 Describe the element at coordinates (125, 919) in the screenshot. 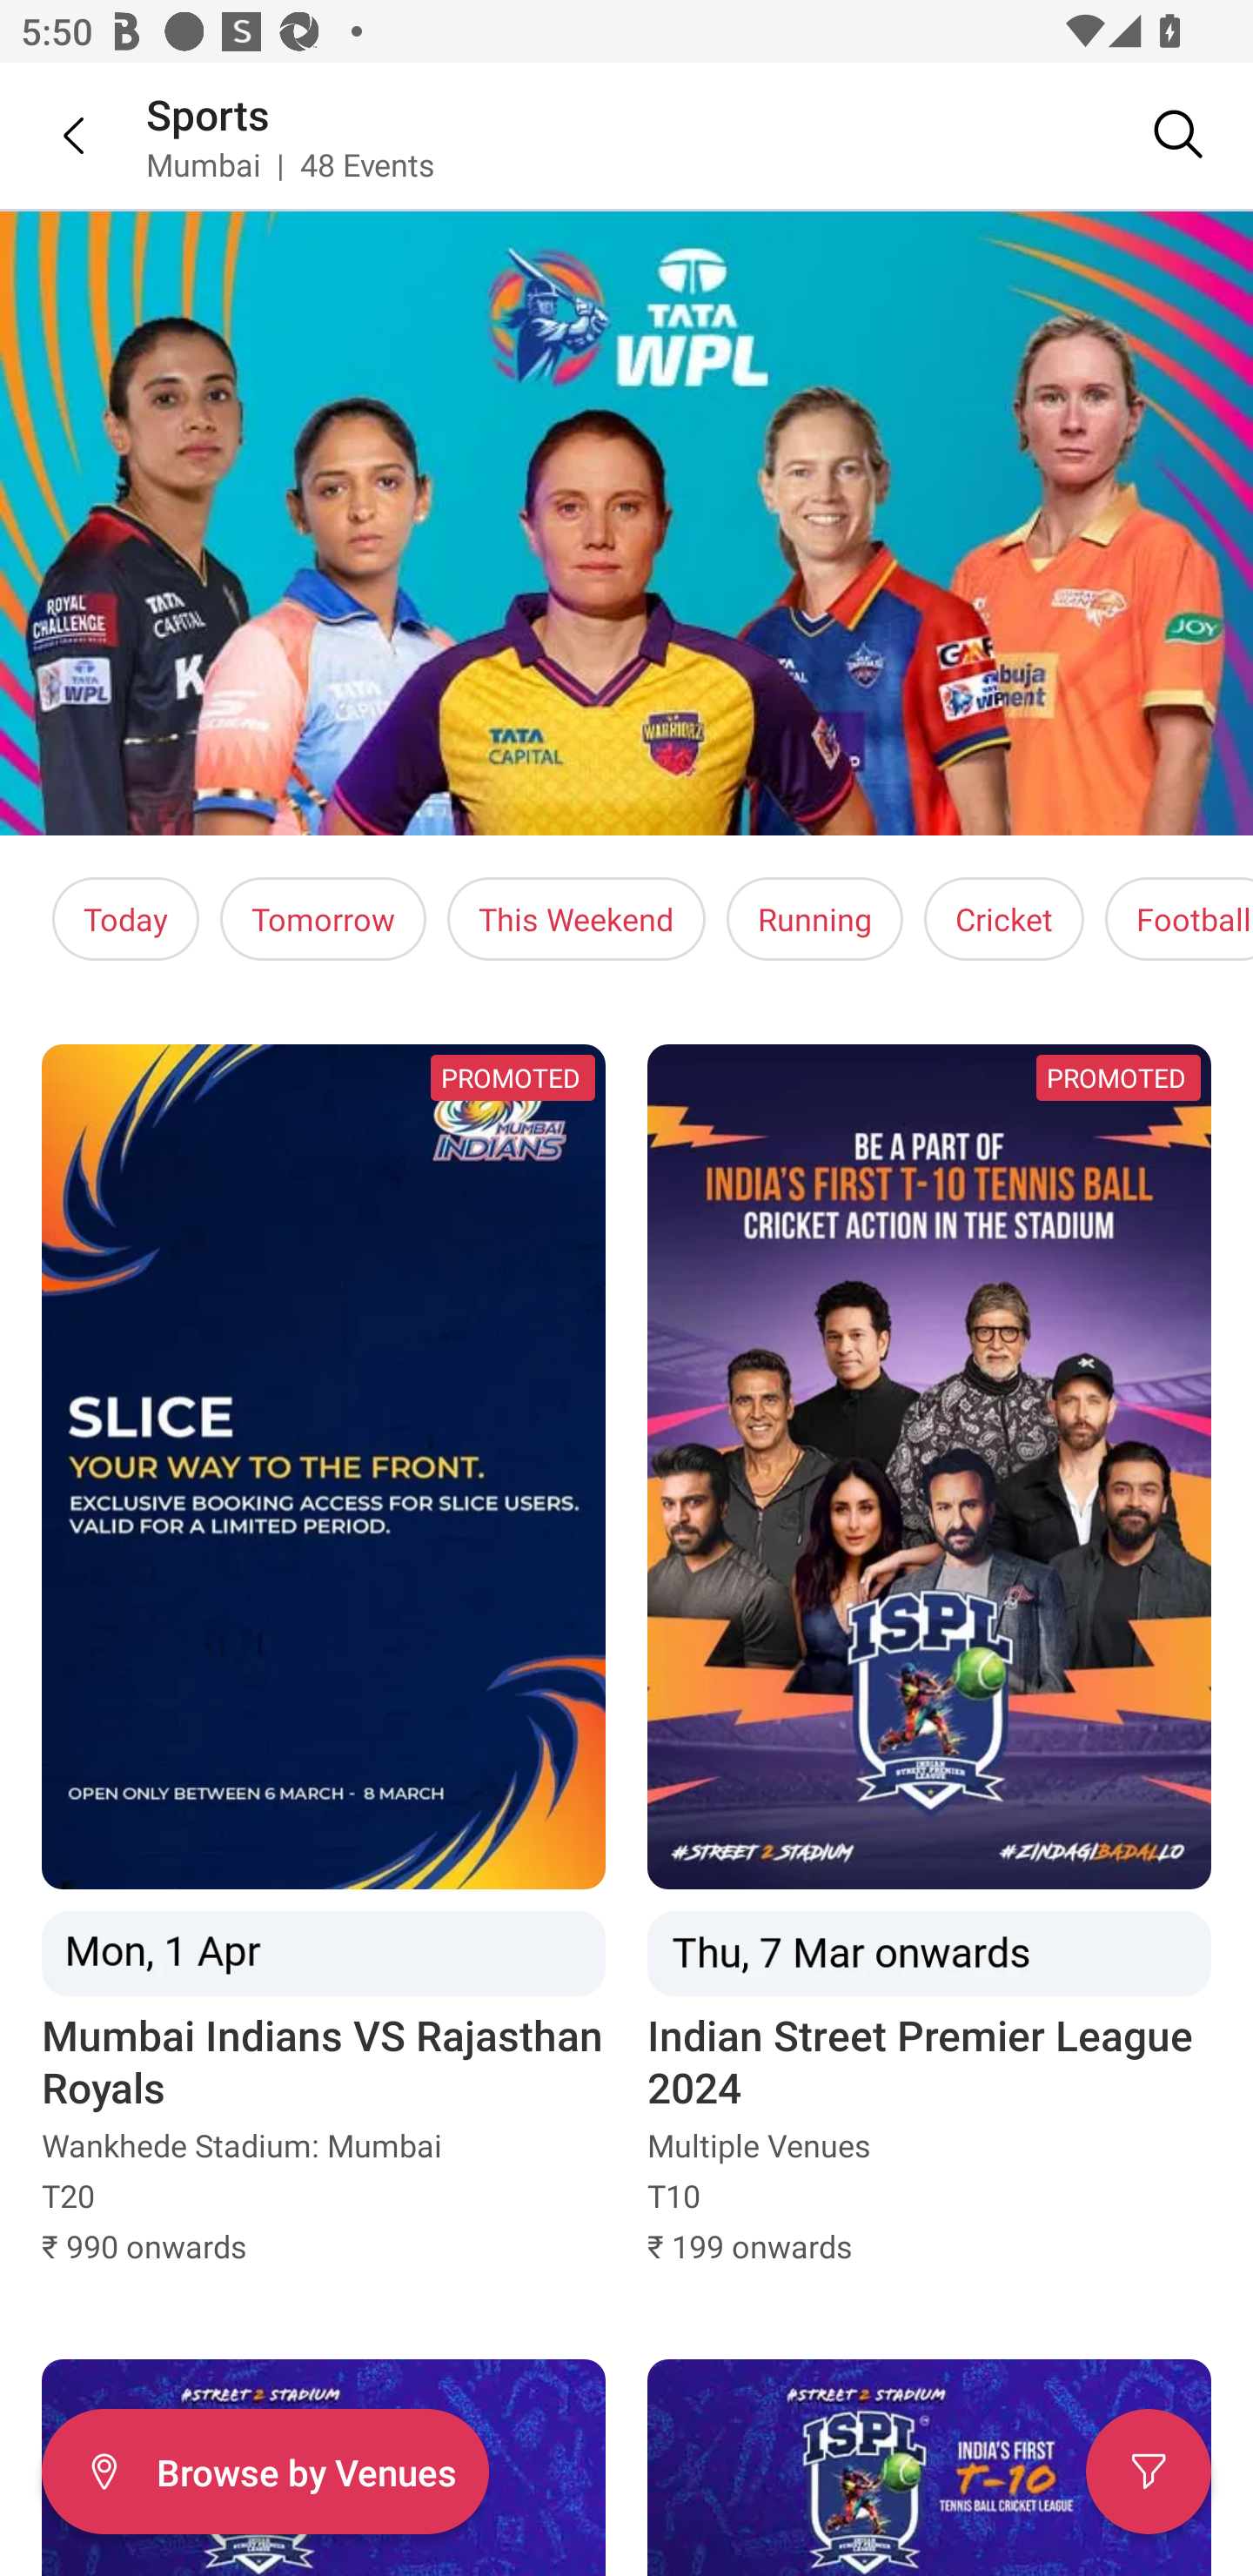

I see `Today` at that location.